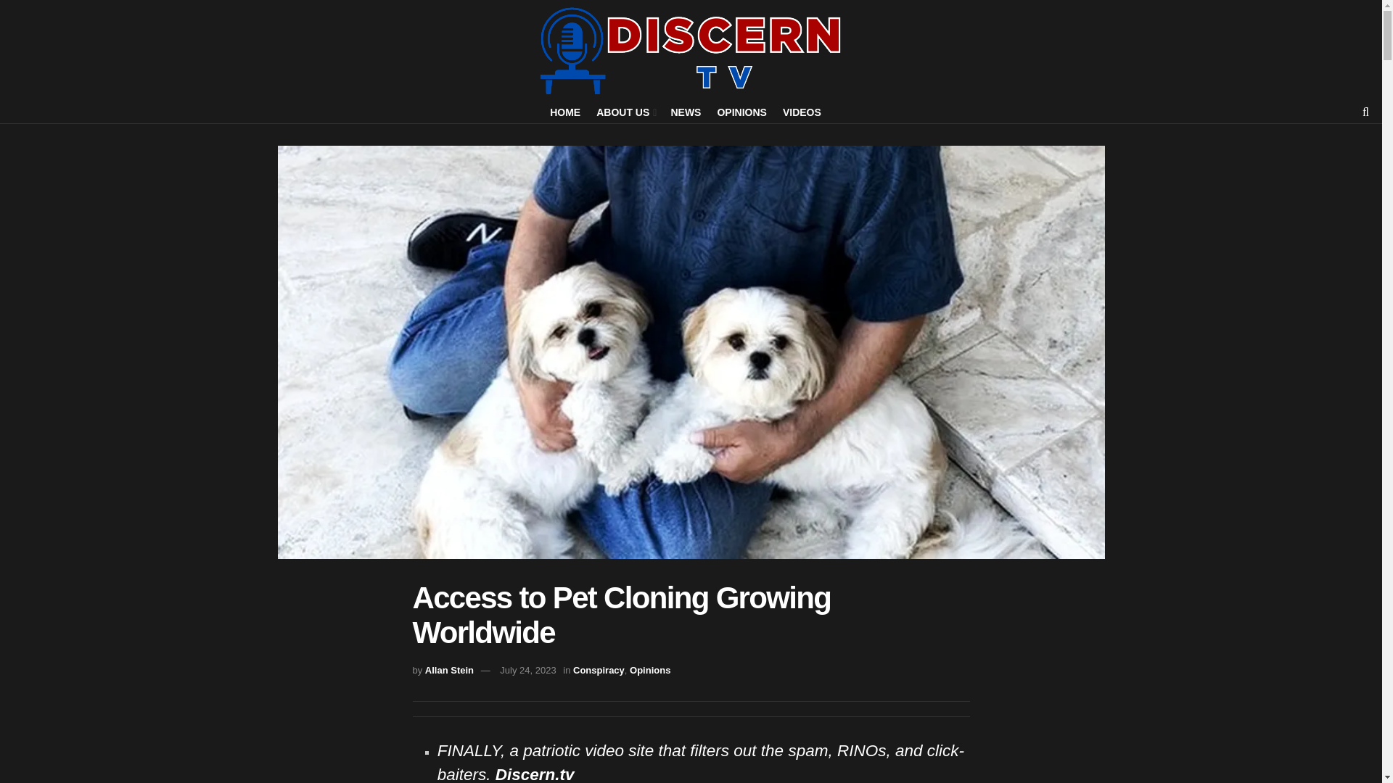  Describe the element at coordinates (741, 112) in the screenshot. I see `OPINIONS` at that location.